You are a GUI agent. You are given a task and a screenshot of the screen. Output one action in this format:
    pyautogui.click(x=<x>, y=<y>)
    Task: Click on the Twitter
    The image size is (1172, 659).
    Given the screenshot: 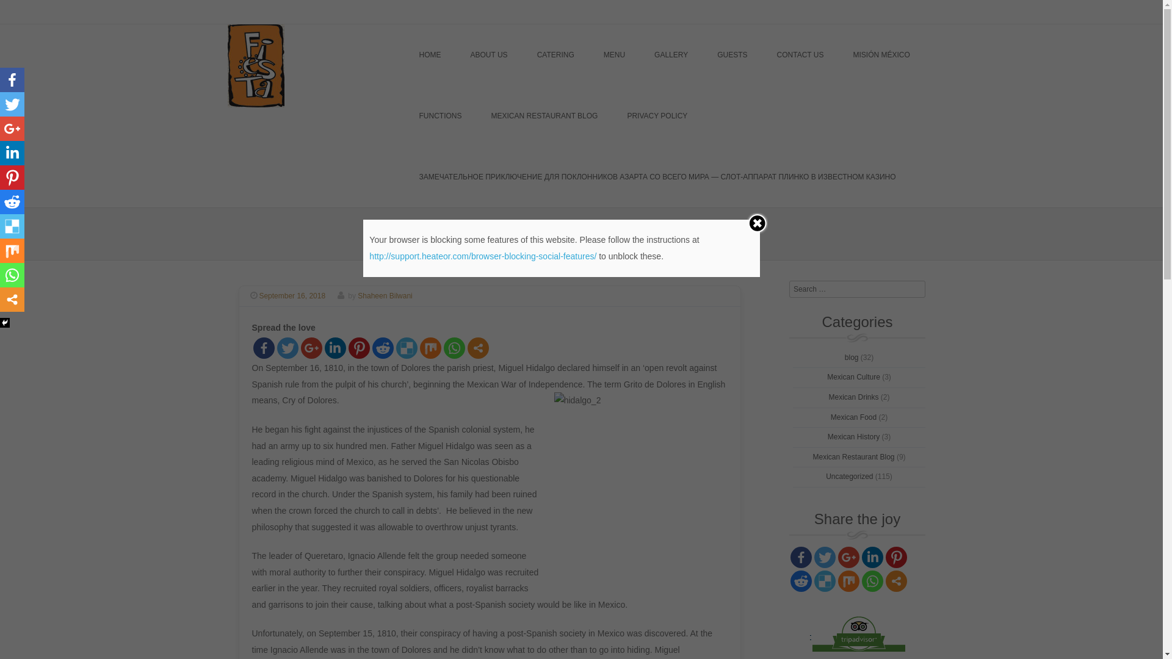 What is the action you would take?
    pyautogui.click(x=288, y=348)
    